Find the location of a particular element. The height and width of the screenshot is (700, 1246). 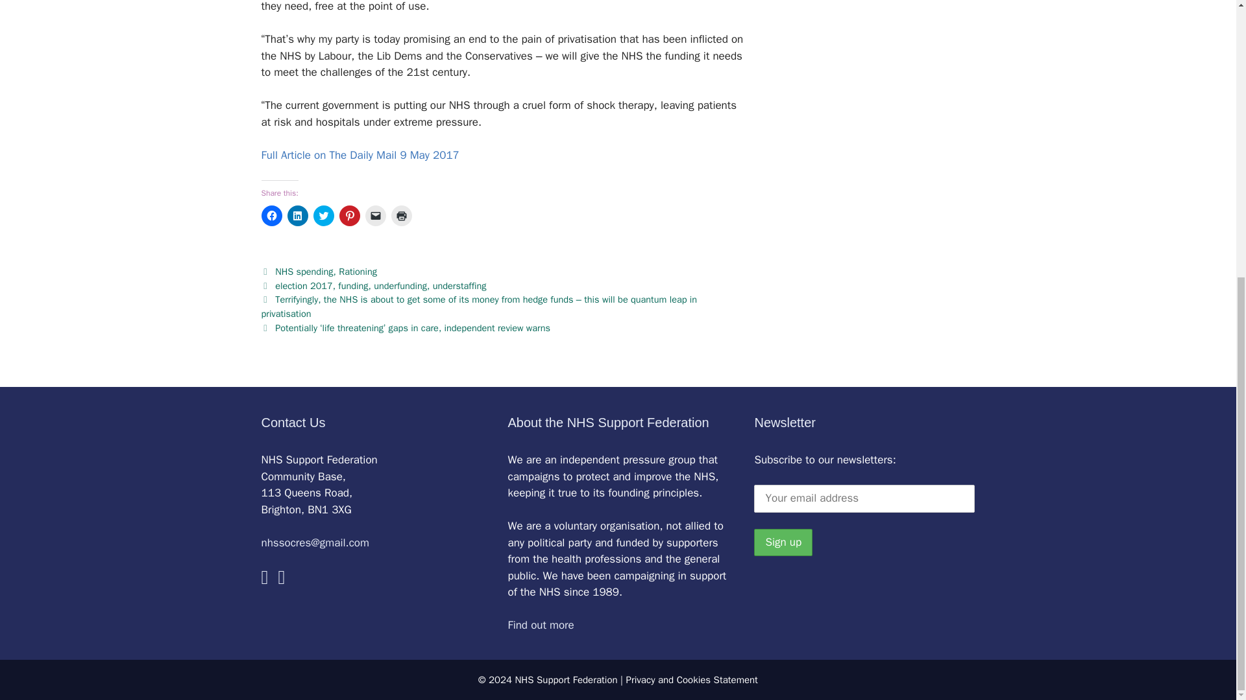

Click to share on LinkedIn is located at coordinates (297, 215).